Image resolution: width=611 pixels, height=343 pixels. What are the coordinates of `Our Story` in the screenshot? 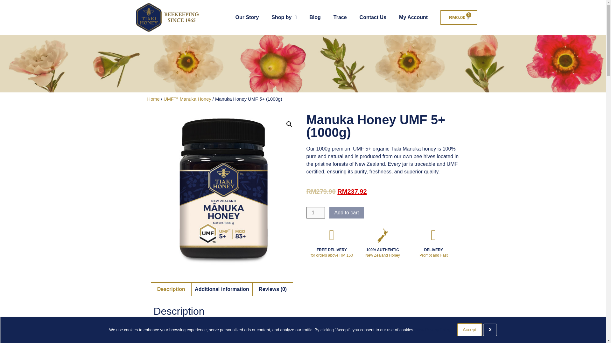 It's located at (315, 17).